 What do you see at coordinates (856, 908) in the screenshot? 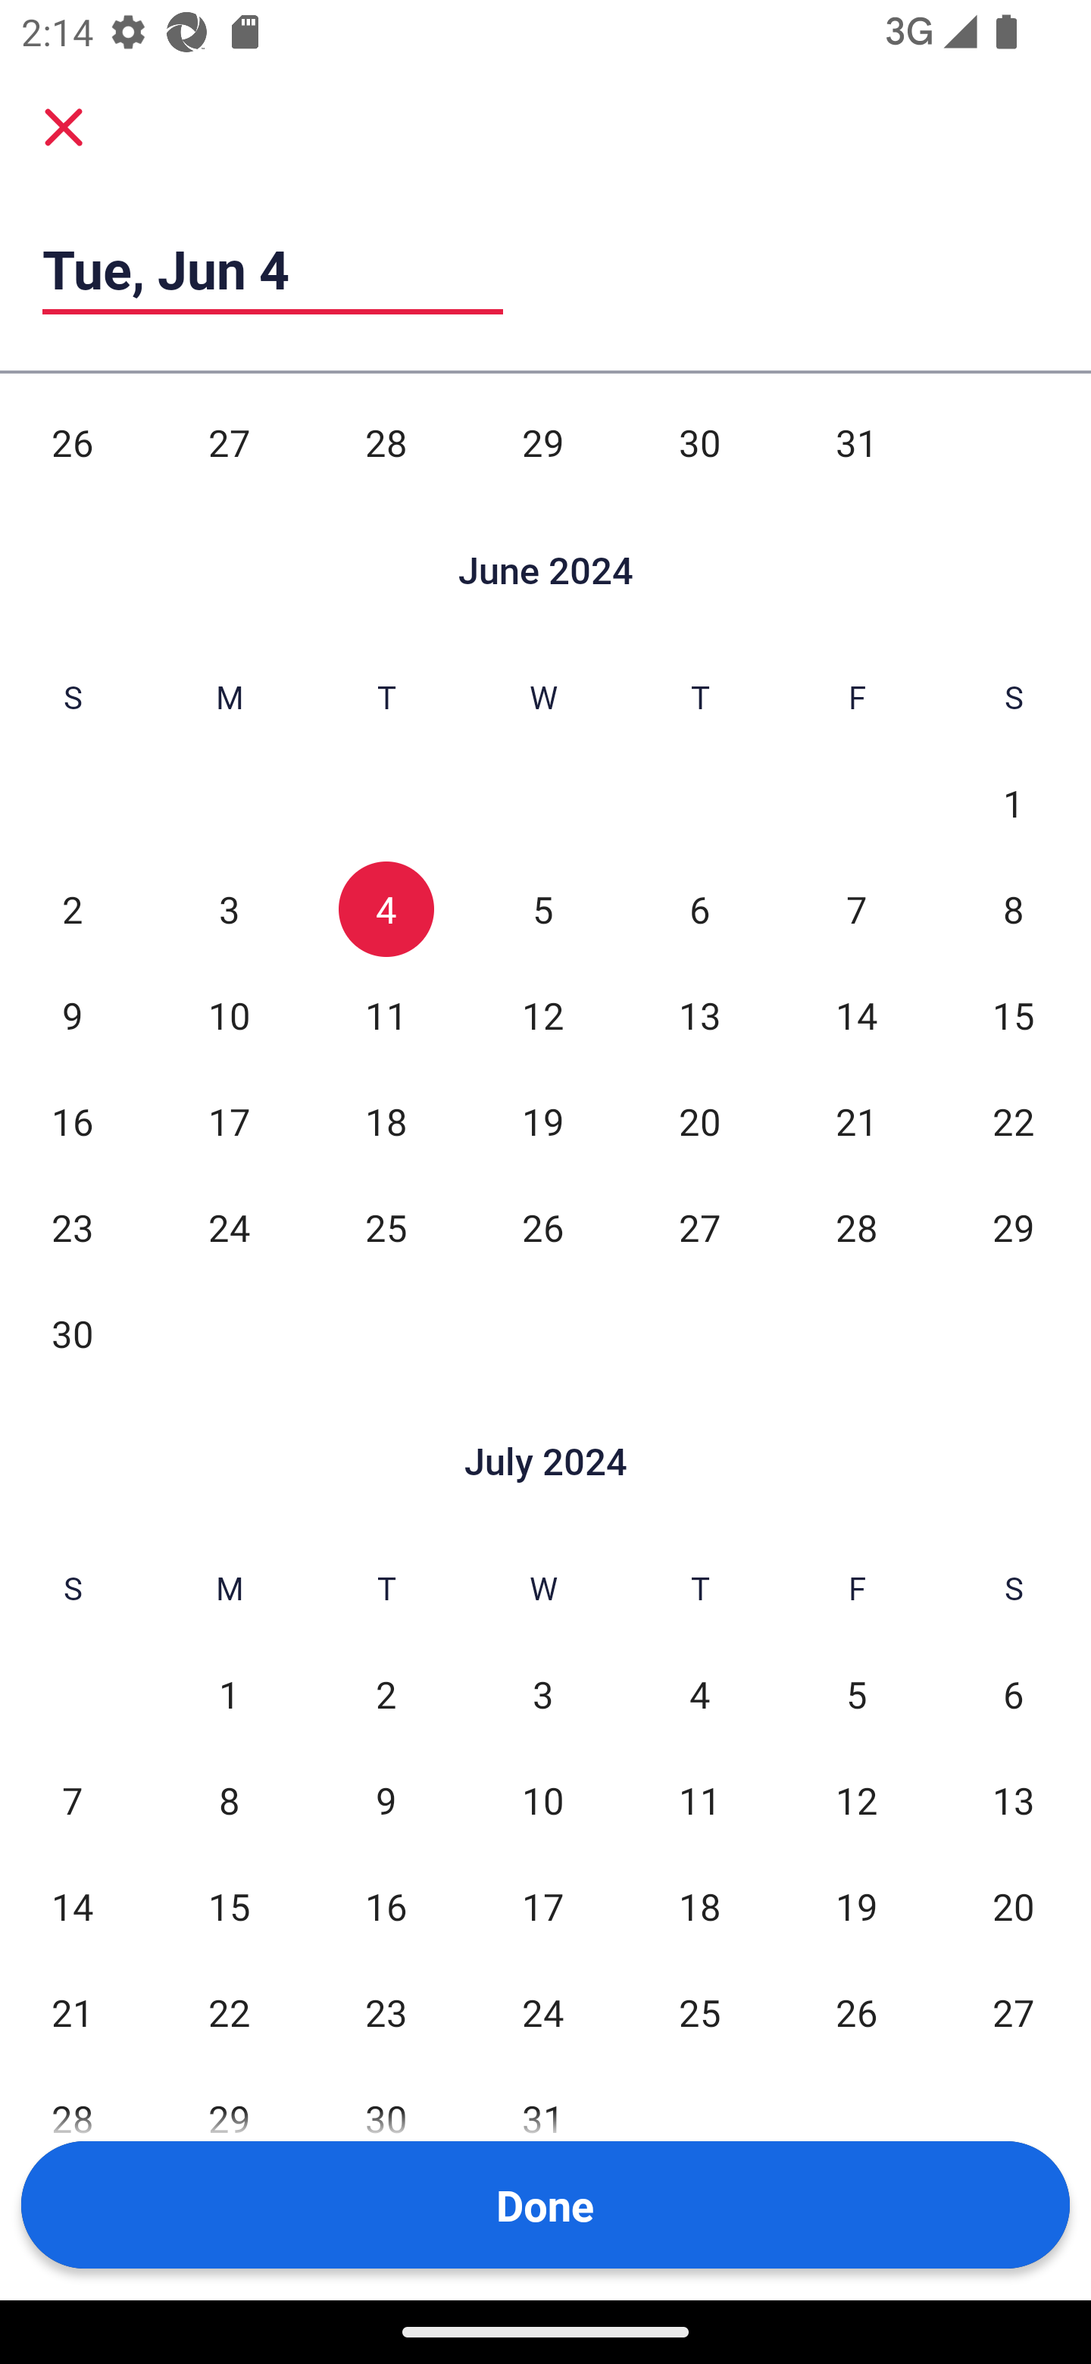
I see `7 Fri, Jun 7, Not Selected` at bounding box center [856, 908].